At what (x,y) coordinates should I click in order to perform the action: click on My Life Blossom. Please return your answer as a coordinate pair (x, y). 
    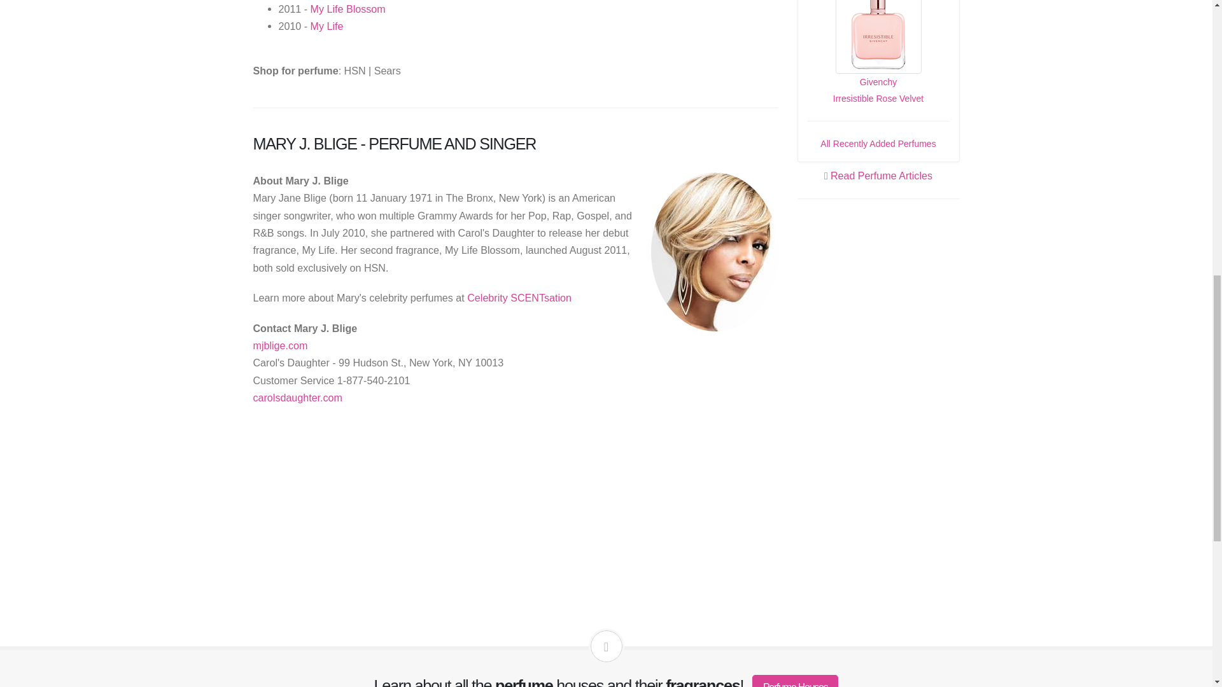
    Looking at the image, I should click on (348, 9).